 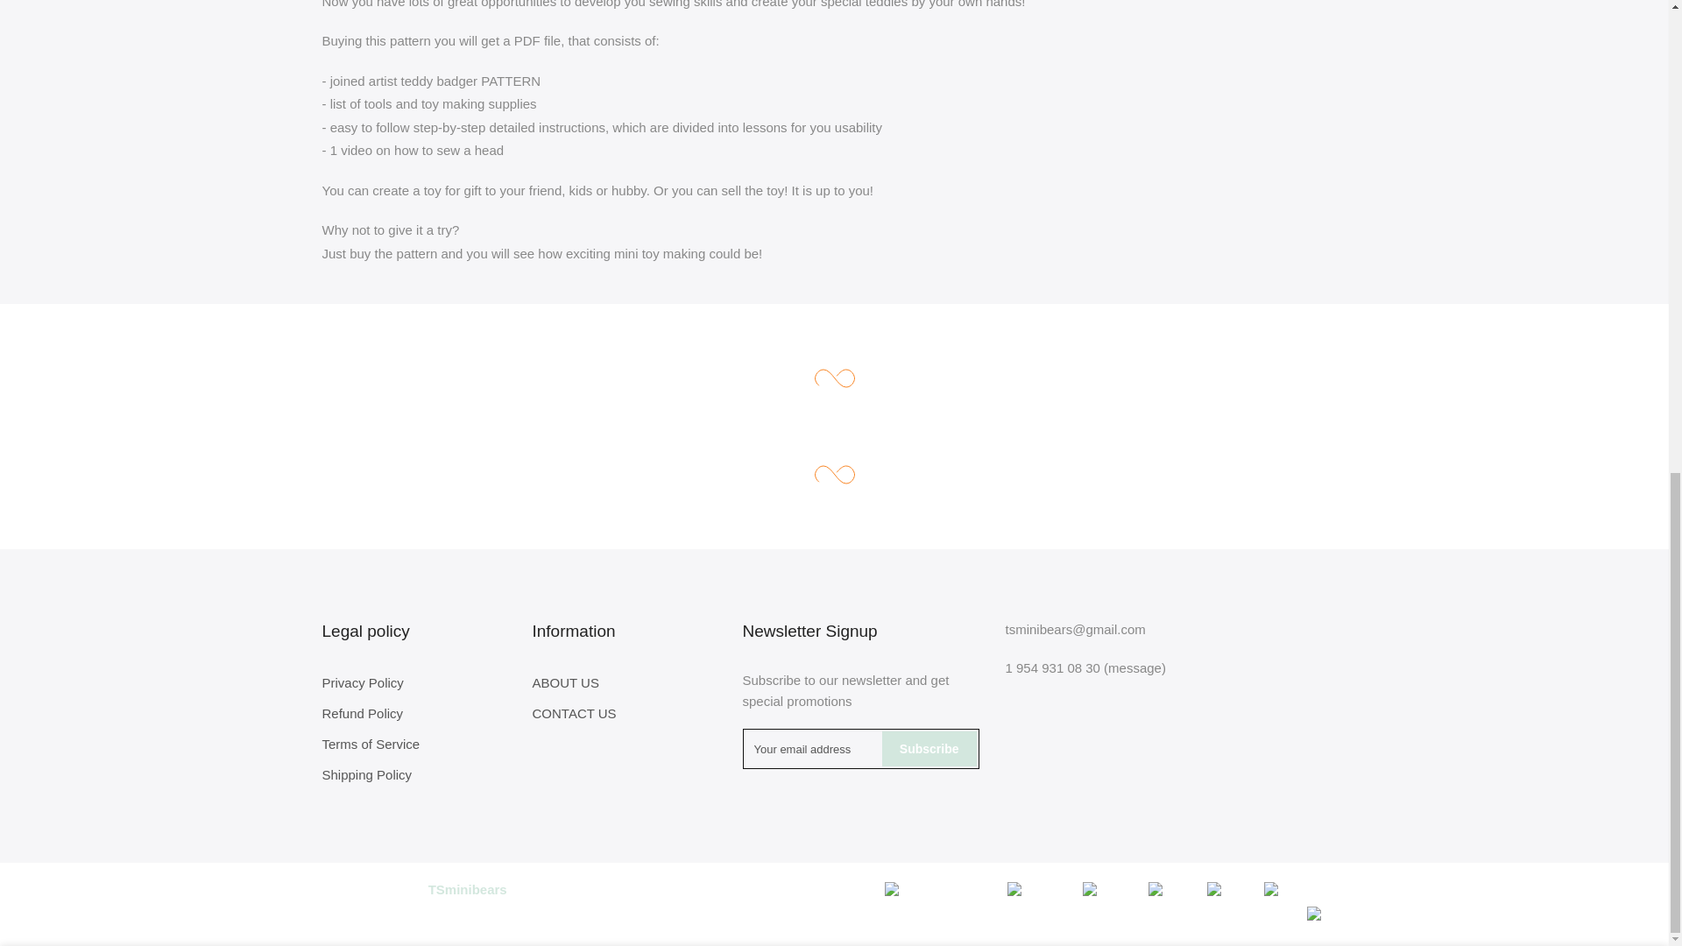 What do you see at coordinates (363, 713) in the screenshot?
I see `Refund Policy` at bounding box center [363, 713].